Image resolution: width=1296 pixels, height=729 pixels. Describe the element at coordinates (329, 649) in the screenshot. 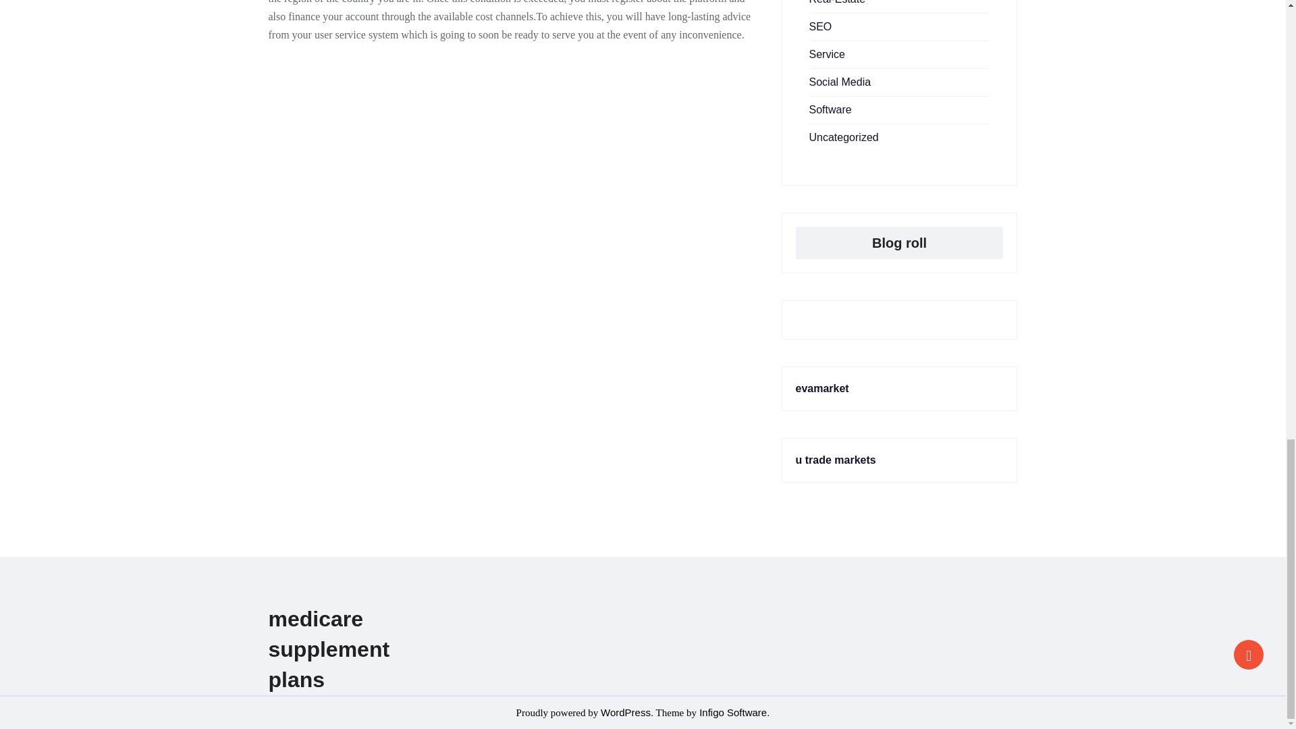

I see `medicare supplement plans` at that location.